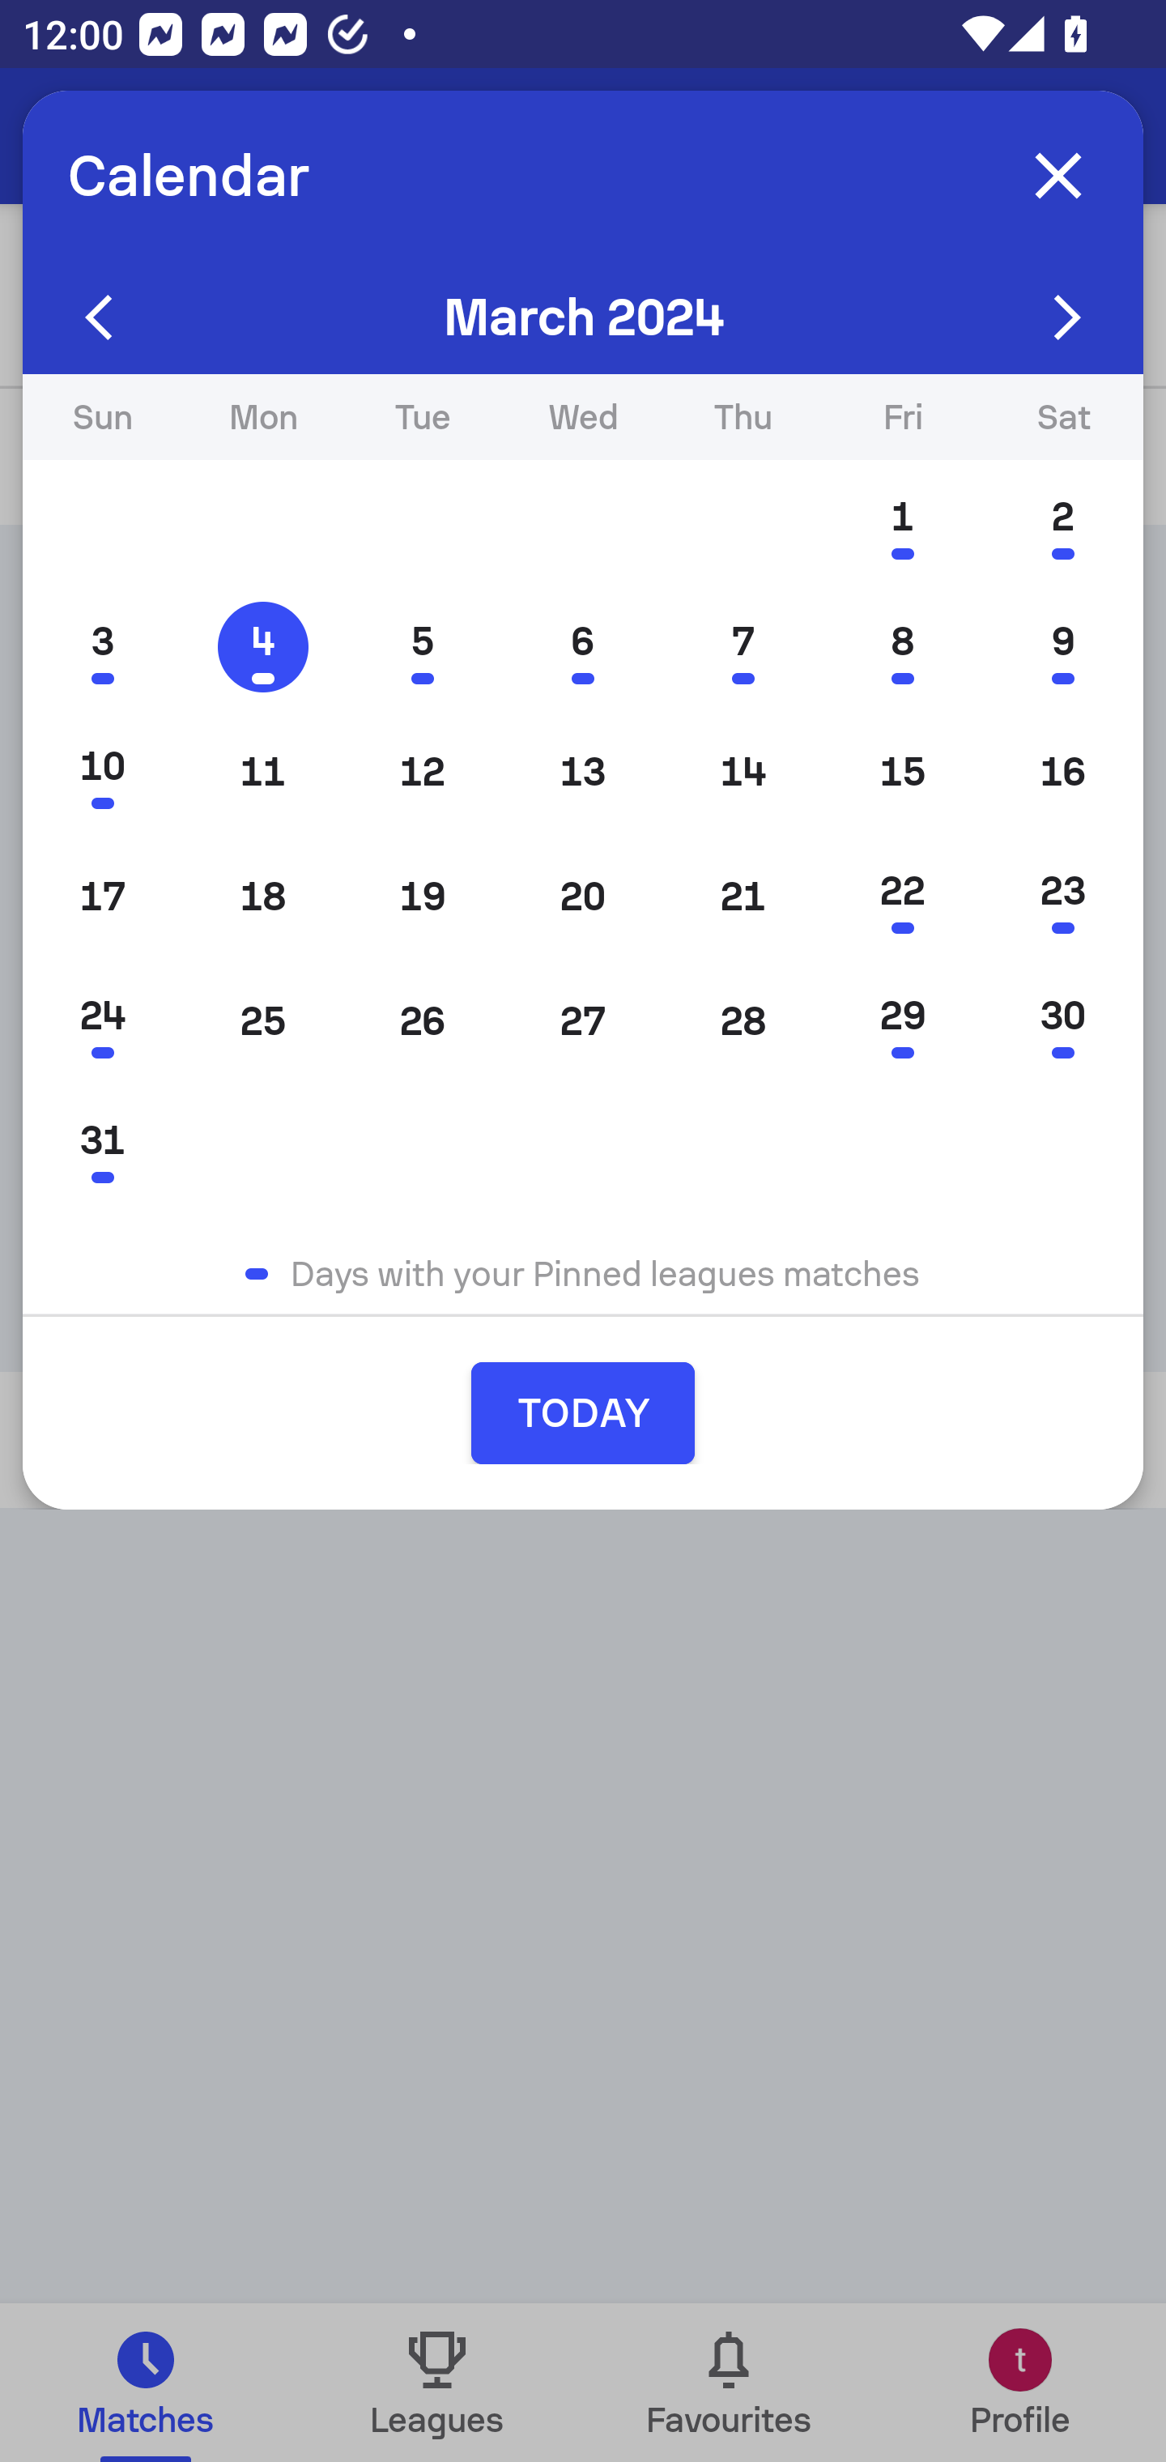 The height and width of the screenshot is (2462, 1166). What do you see at coordinates (902, 896) in the screenshot?
I see `22` at bounding box center [902, 896].